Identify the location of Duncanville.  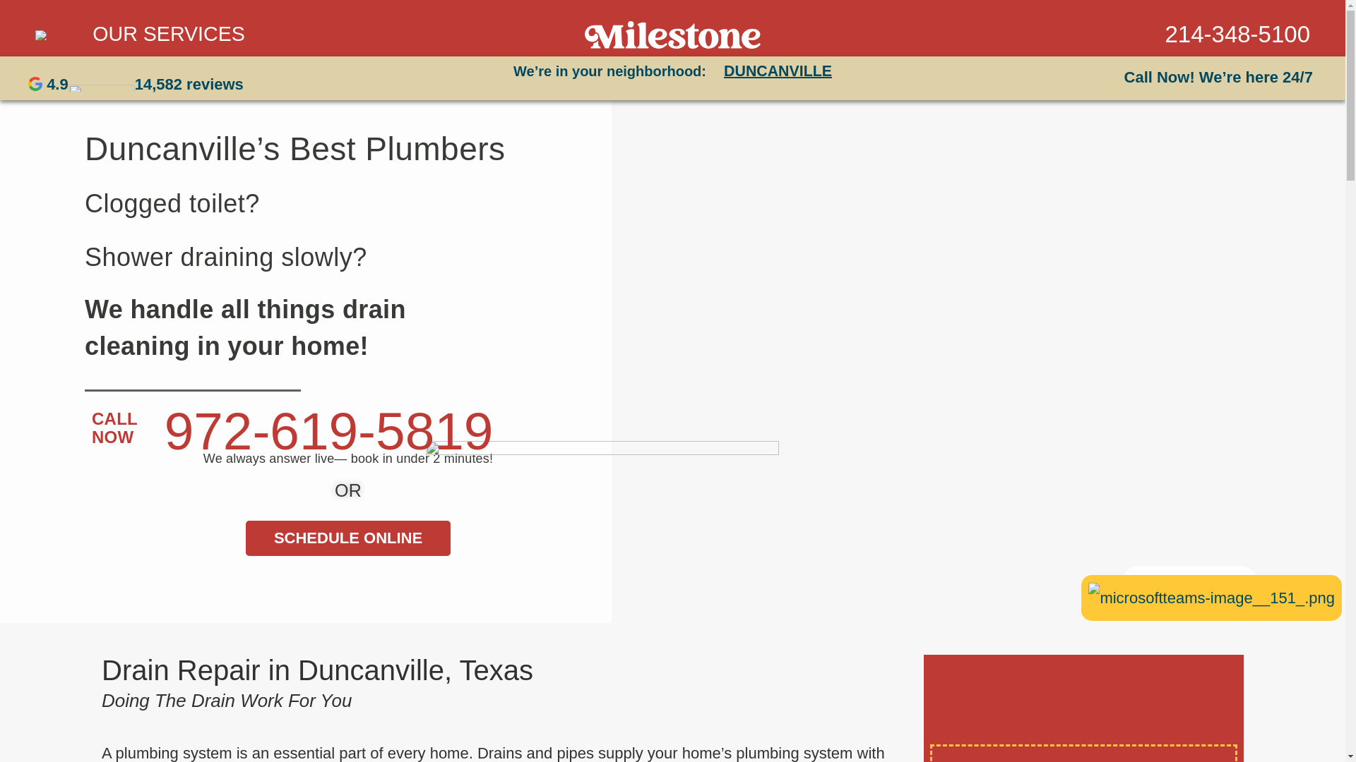
(1189, 581).